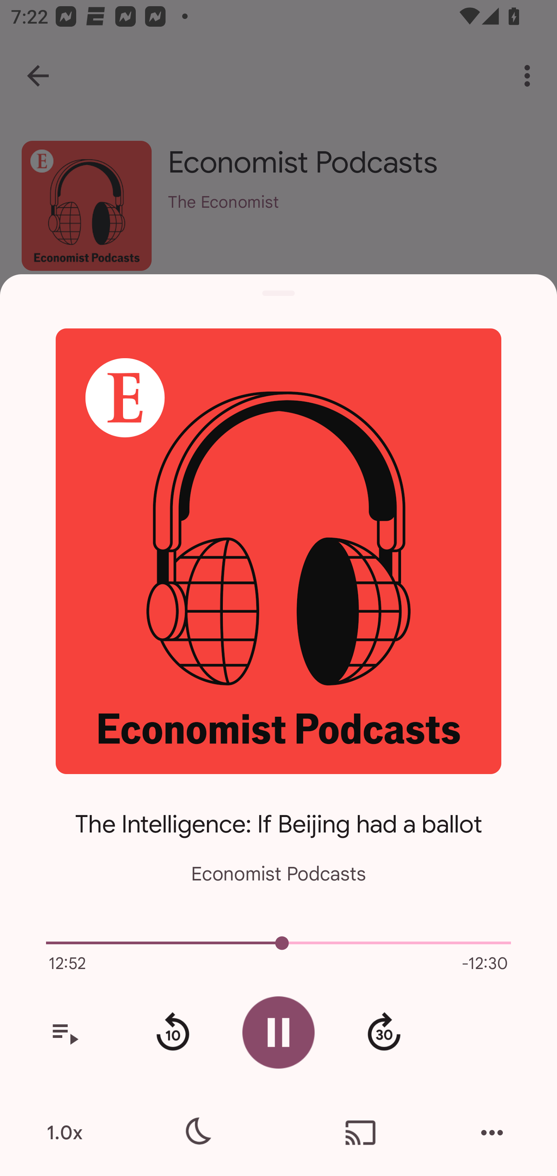 This screenshot has height=1176, width=557. I want to click on Pause, so click(278, 1032).